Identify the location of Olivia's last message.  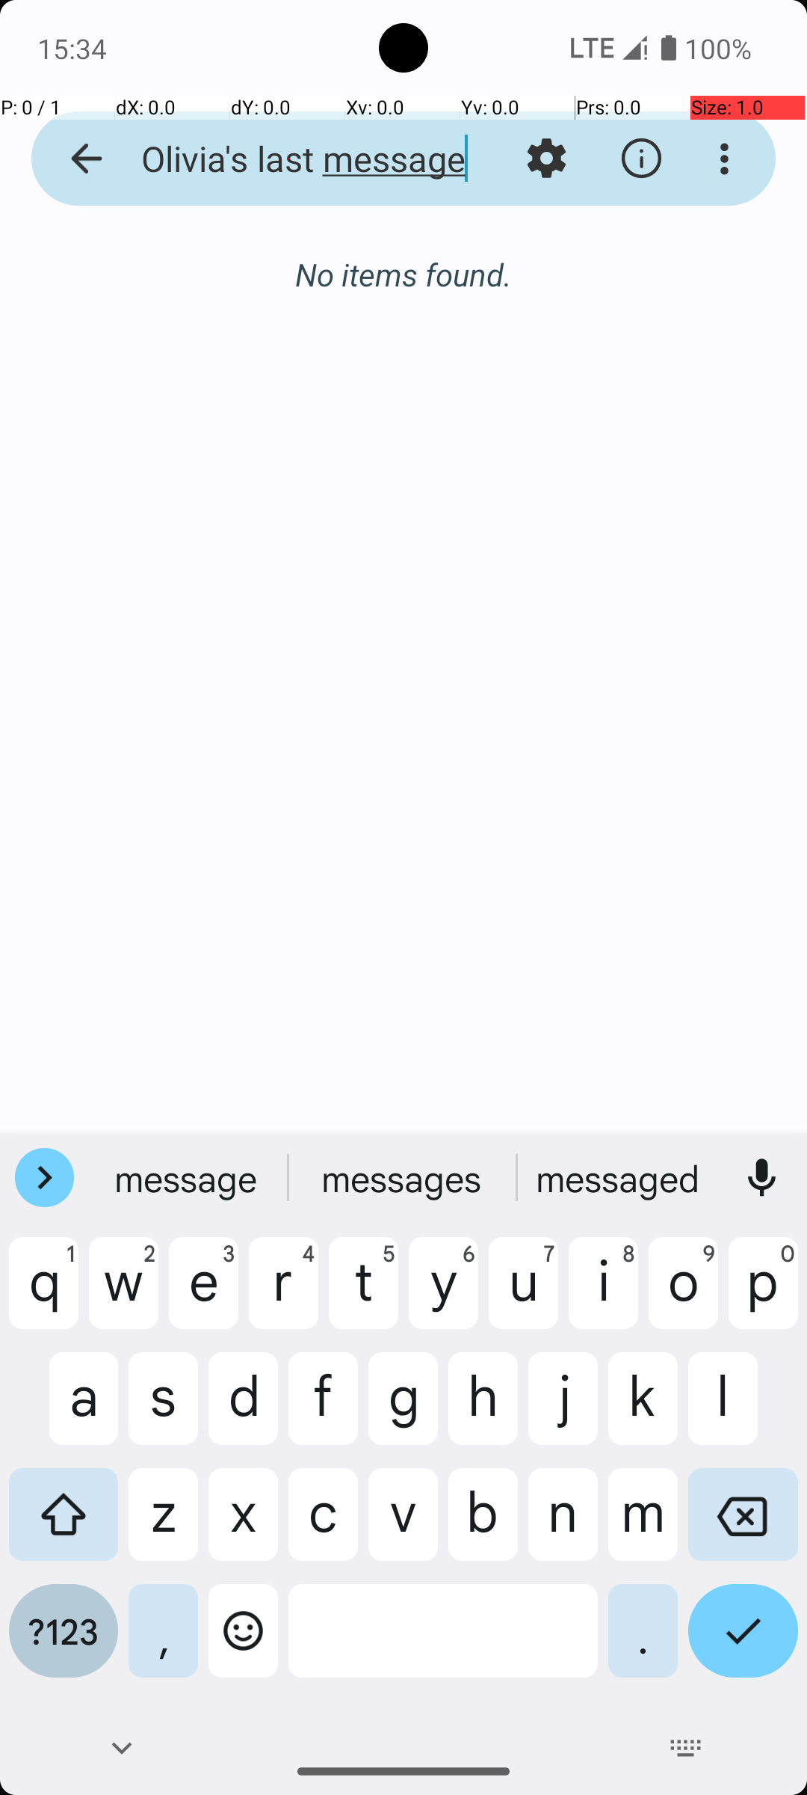
(288, 159).